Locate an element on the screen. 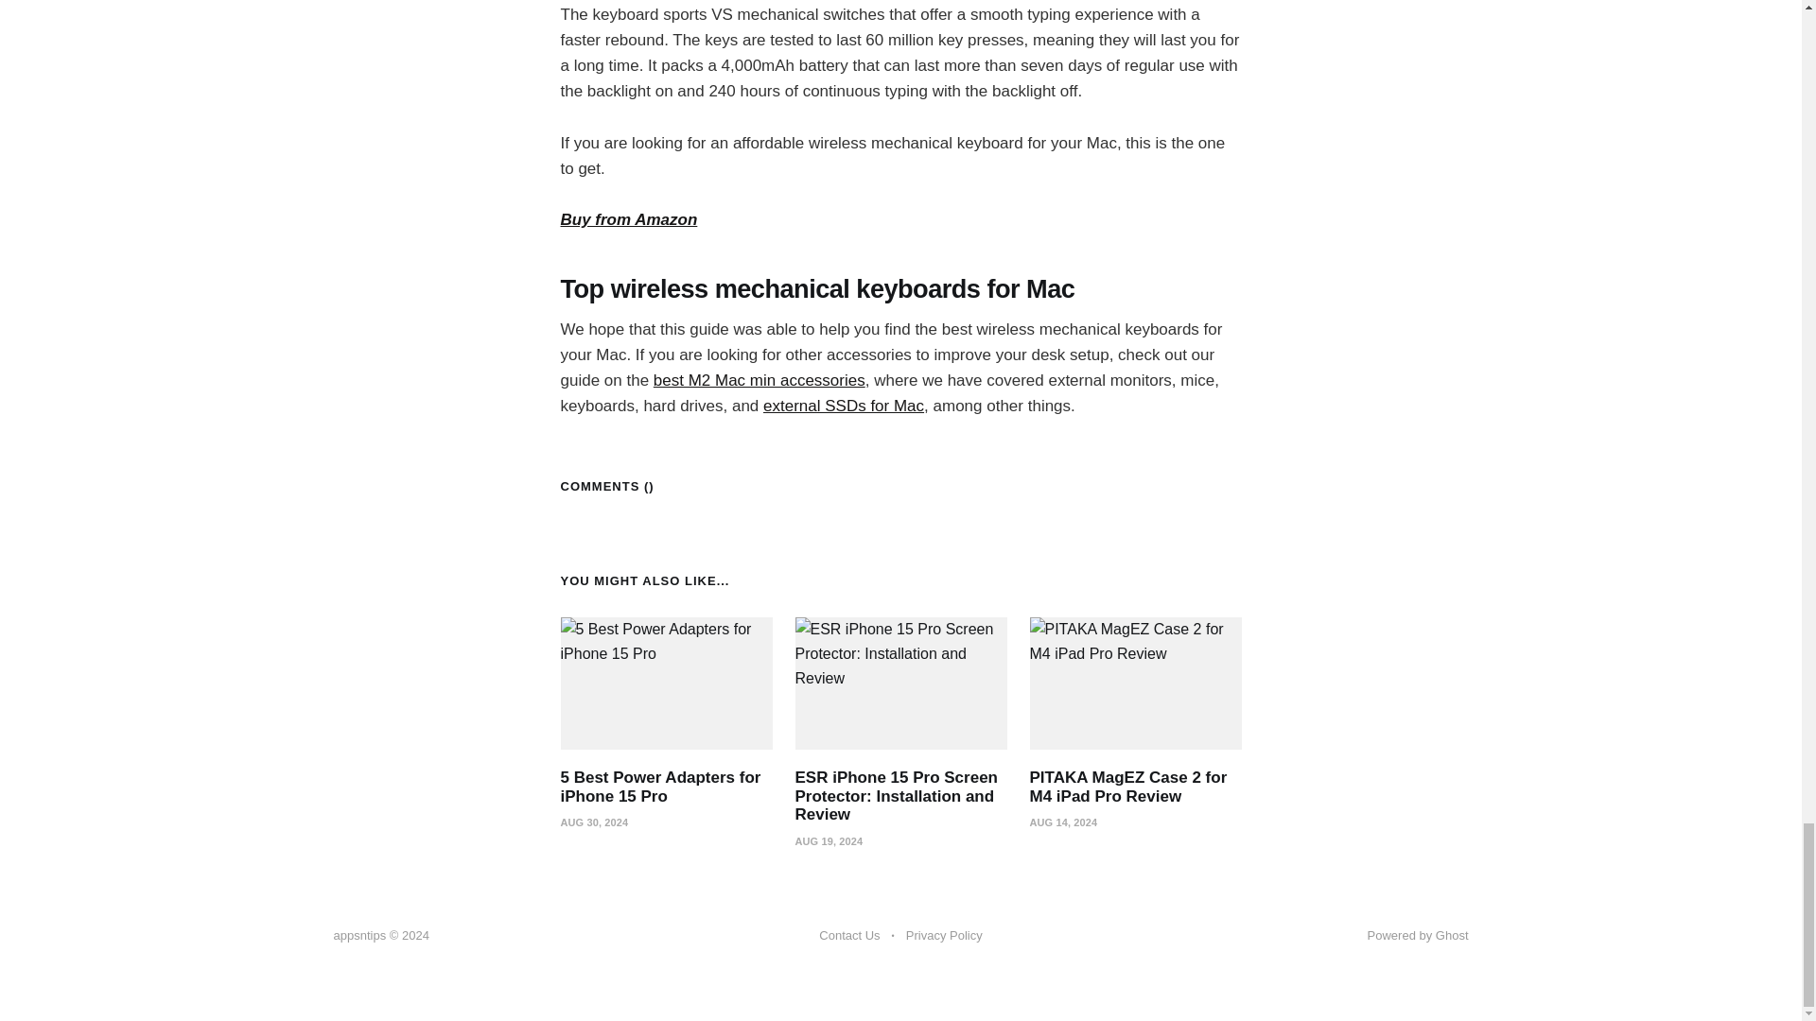 The image size is (1816, 1021). 5 Best Power Adapters for iPhone 15 Pro is located at coordinates (660, 787).